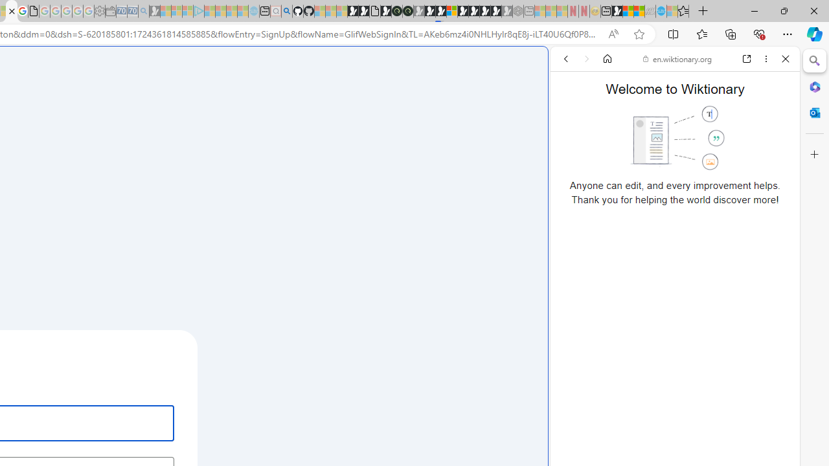 This screenshot has width=829, height=466. Describe the element at coordinates (677, 58) in the screenshot. I see `en.wiktionary.org` at that location.